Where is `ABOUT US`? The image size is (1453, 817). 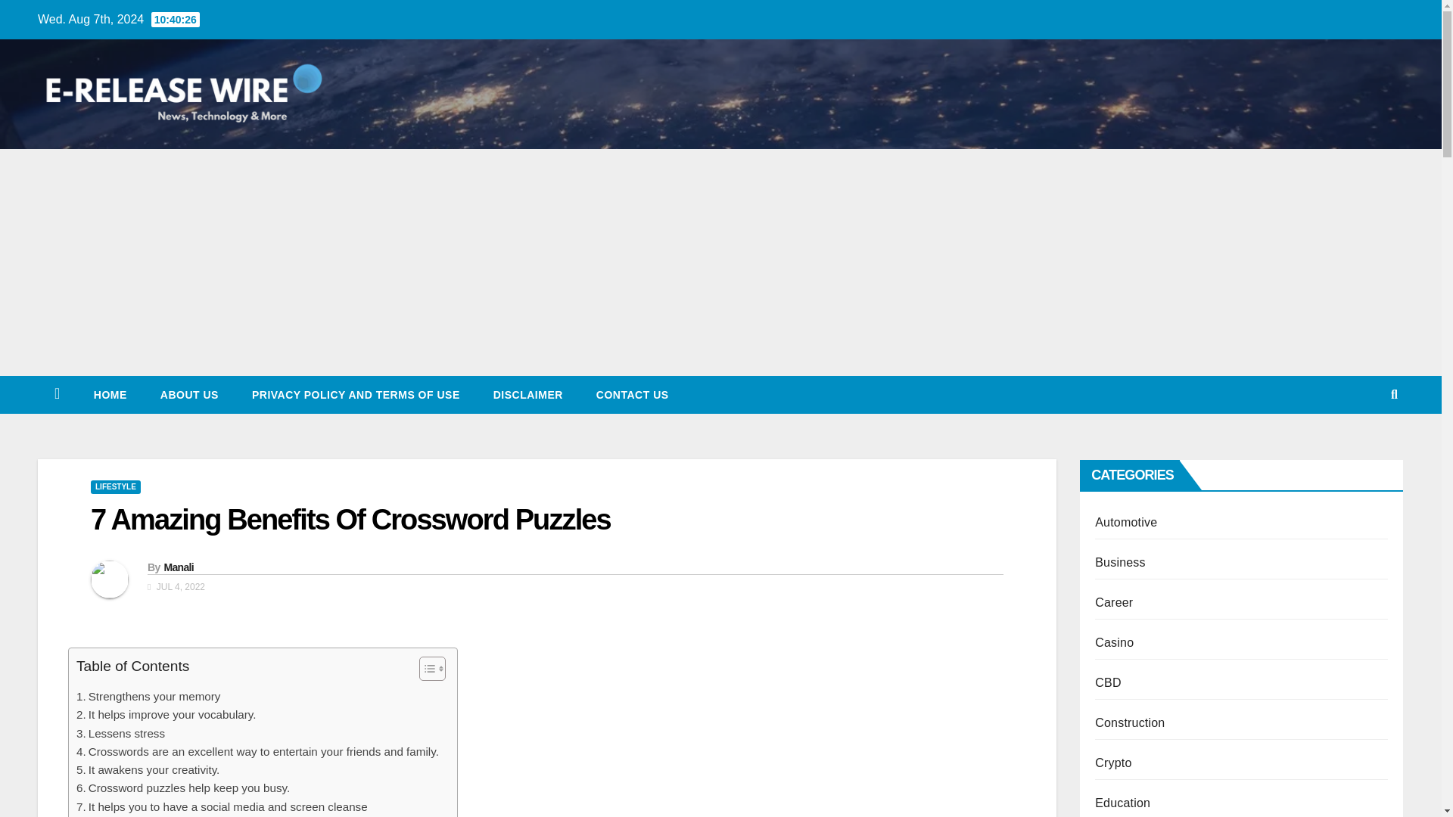 ABOUT US is located at coordinates (189, 394).